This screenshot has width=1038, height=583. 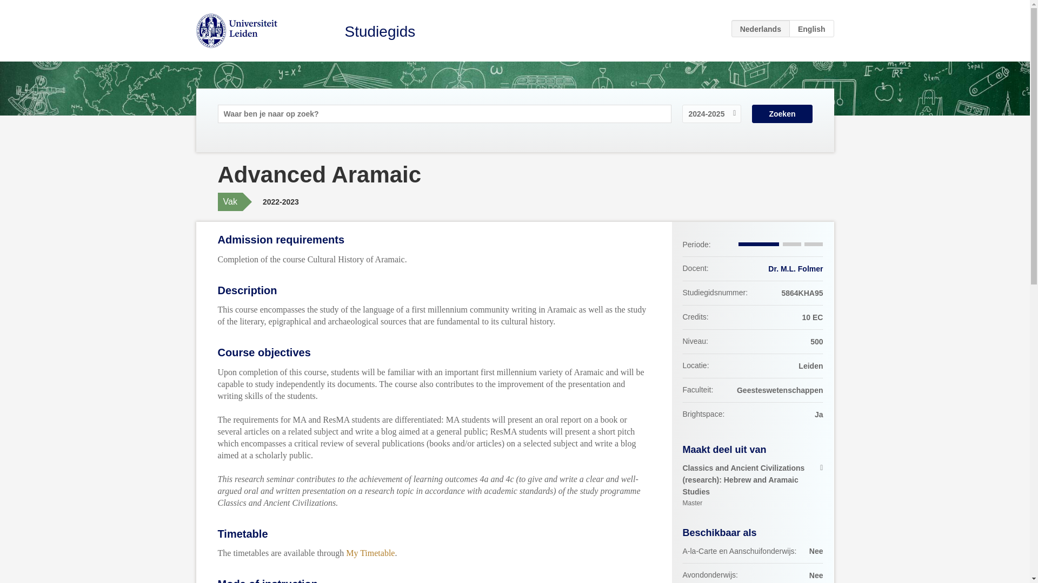 I want to click on EN, so click(x=811, y=28).